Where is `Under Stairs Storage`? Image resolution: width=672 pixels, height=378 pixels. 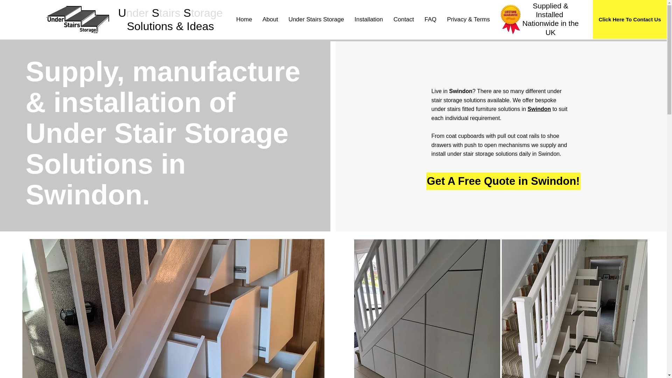
Under Stairs Storage is located at coordinates (316, 20).